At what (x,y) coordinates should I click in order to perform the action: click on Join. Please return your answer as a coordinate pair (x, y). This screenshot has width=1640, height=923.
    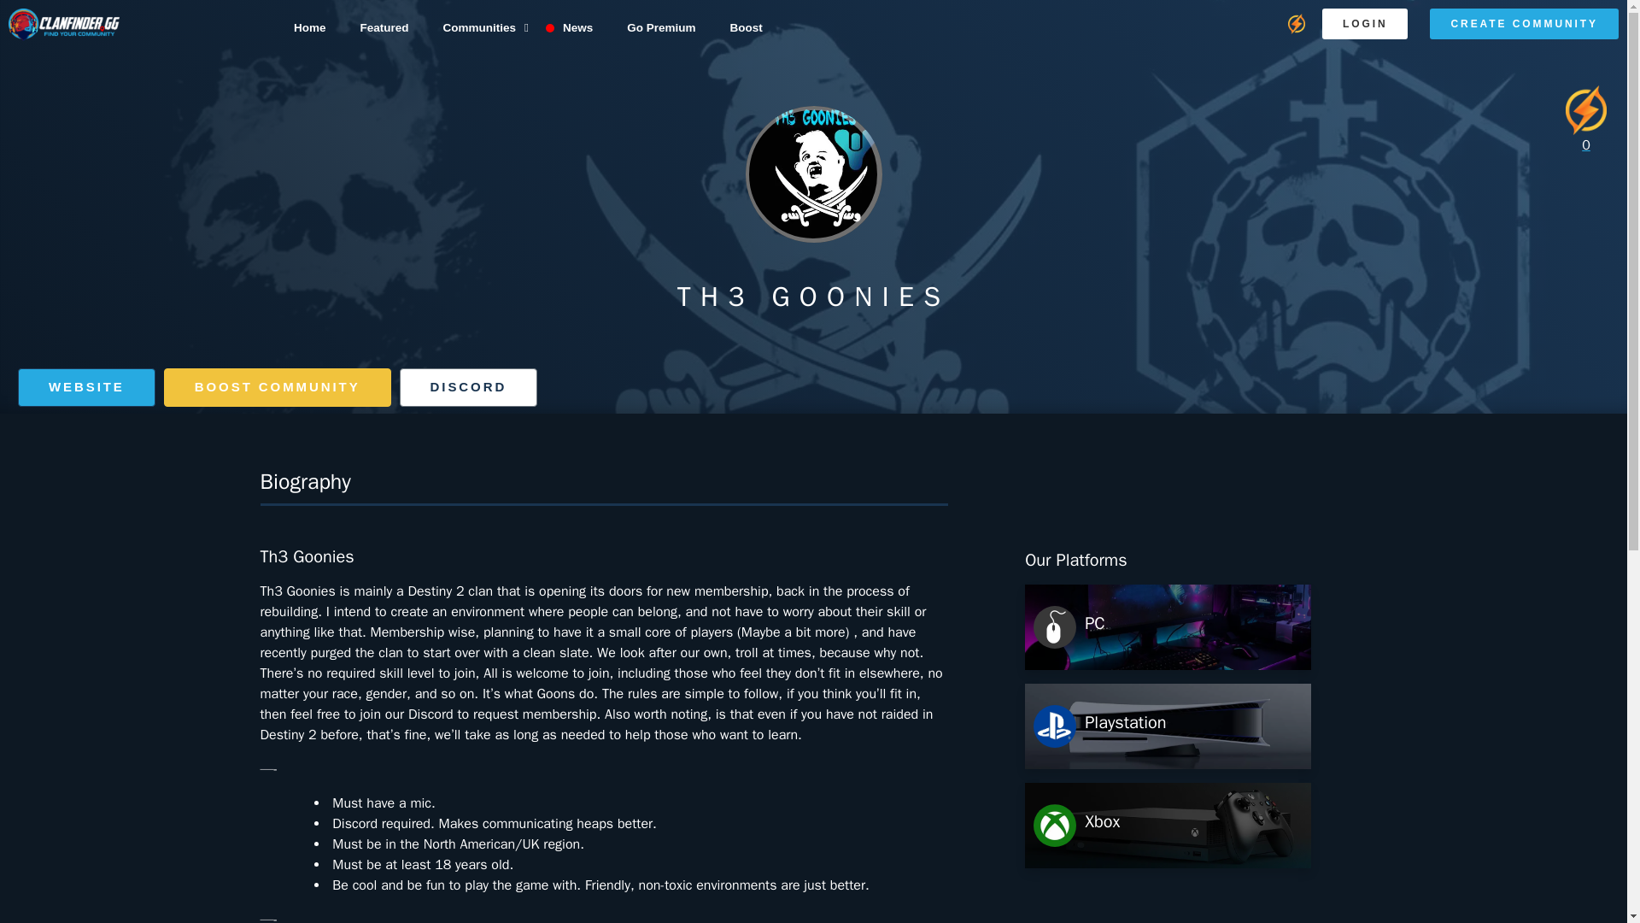
    Looking at the image, I should click on (87, 387).